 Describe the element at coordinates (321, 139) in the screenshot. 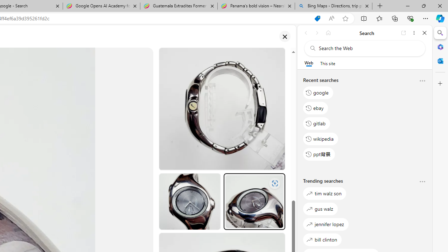

I see `wikipedia` at that location.